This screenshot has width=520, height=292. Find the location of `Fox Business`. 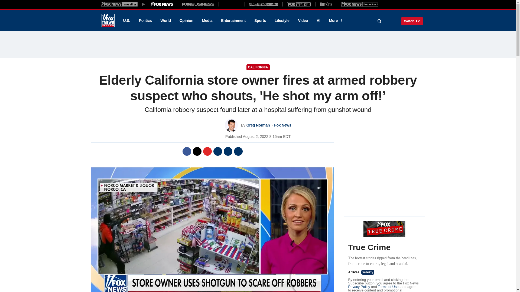

Fox Business is located at coordinates (198, 4).